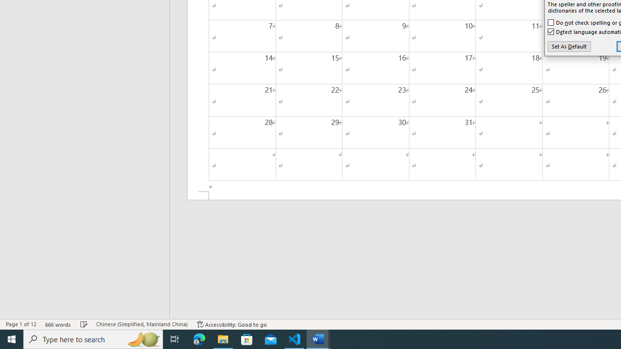  I want to click on Task View, so click(175, 339).